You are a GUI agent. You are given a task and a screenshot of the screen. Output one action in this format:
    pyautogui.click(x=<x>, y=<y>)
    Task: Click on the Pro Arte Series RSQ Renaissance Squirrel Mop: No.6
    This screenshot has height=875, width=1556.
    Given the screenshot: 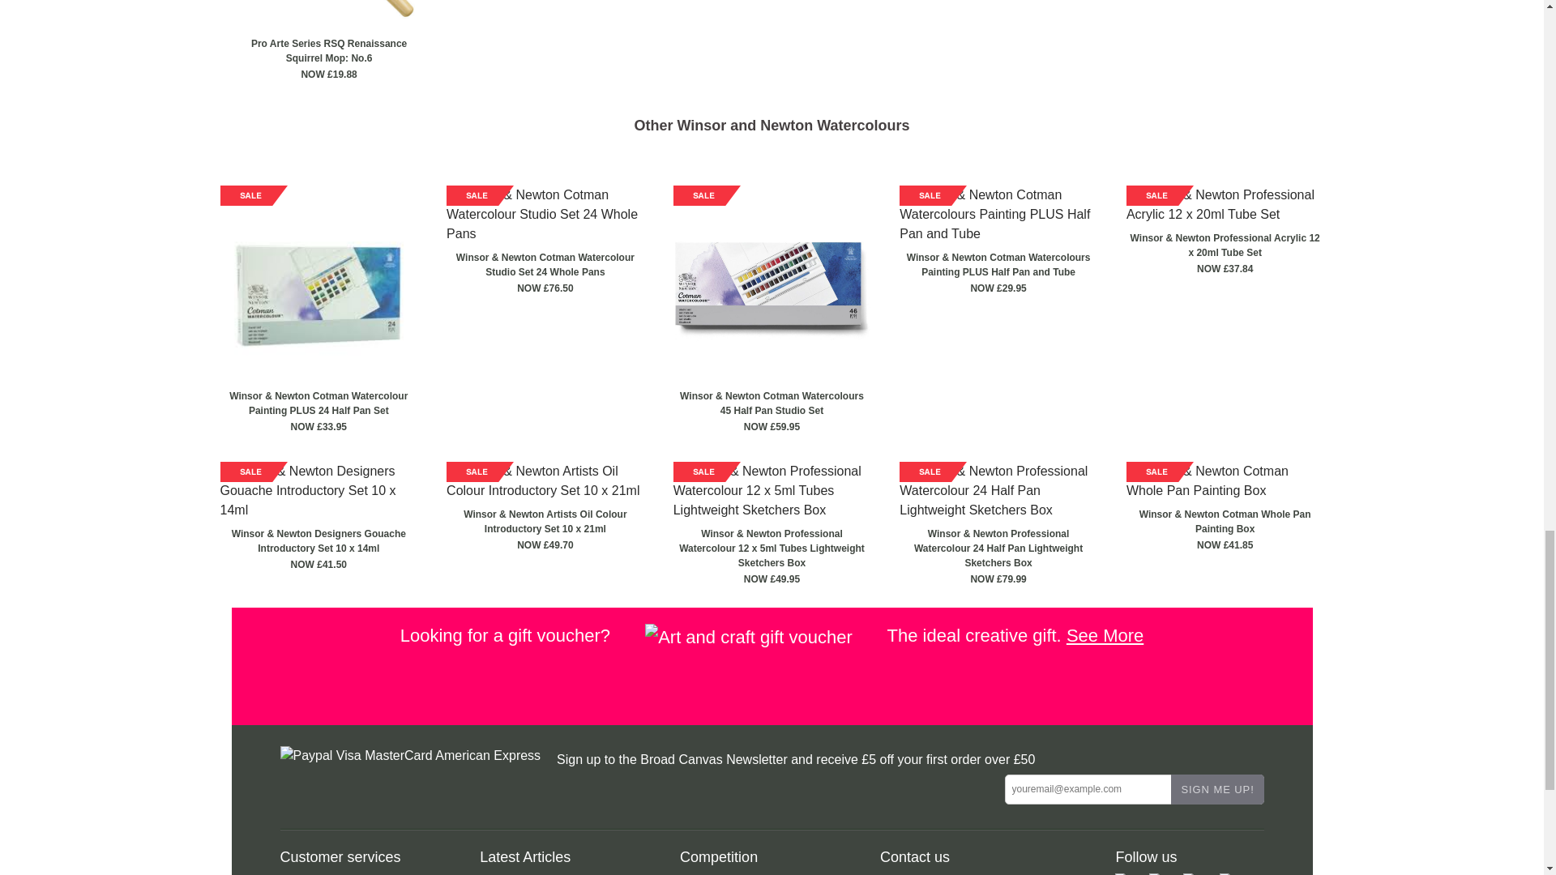 What is the action you would take?
    pyautogui.click(x=329, y=15)
    